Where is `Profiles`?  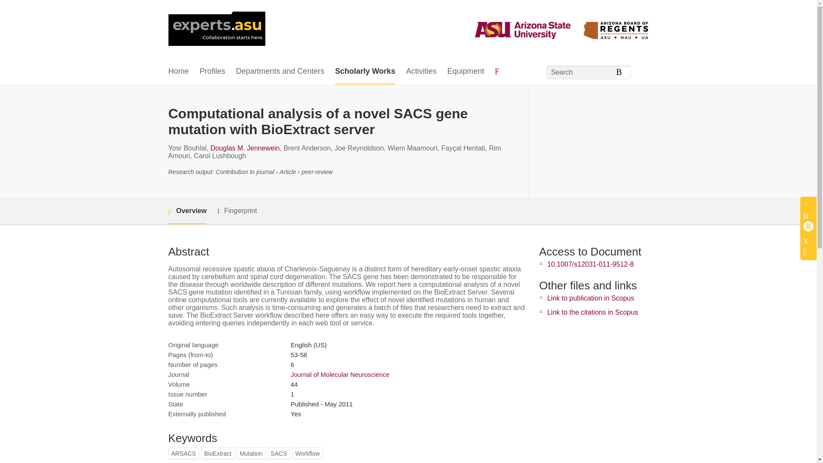
Profiles is located at coordinates (213, 72).